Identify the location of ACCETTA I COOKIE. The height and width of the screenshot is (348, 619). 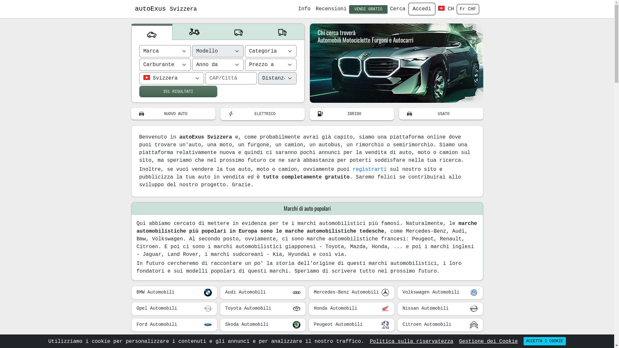
(545, 341).